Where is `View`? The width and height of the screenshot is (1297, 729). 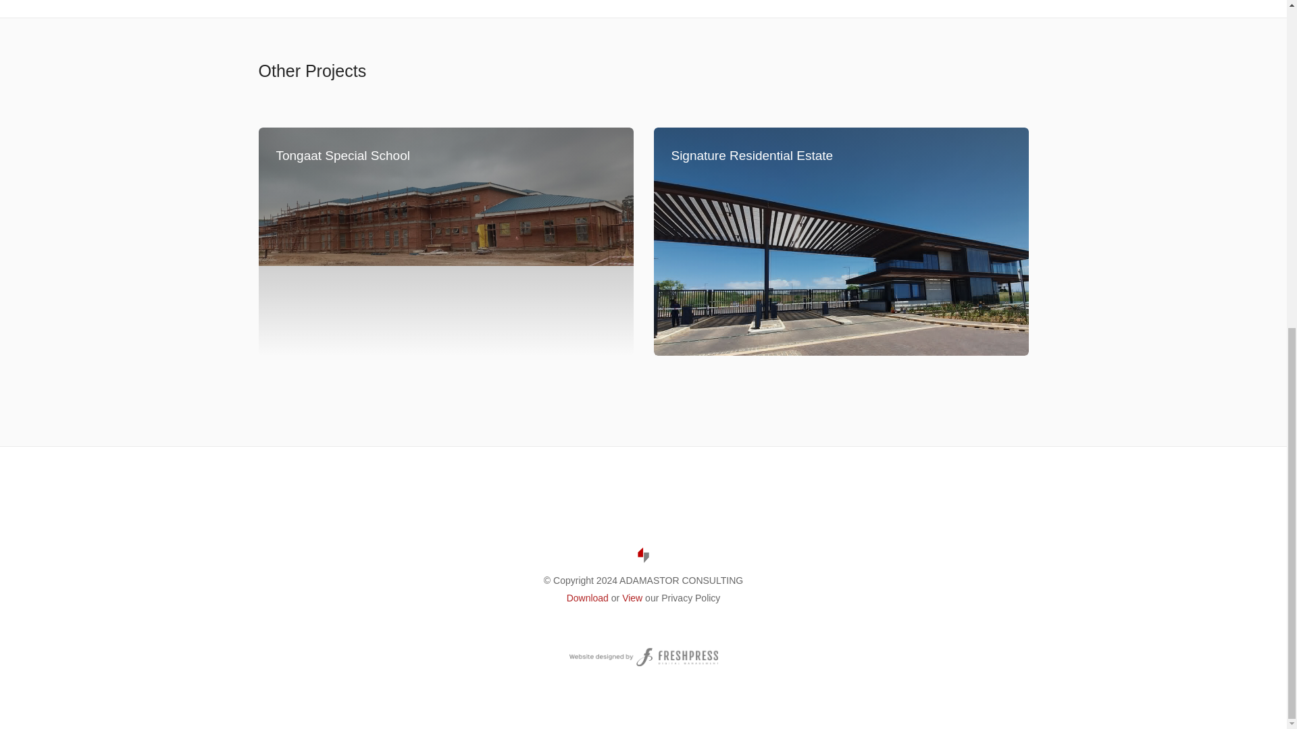
View is located at coordinates (632, 598).